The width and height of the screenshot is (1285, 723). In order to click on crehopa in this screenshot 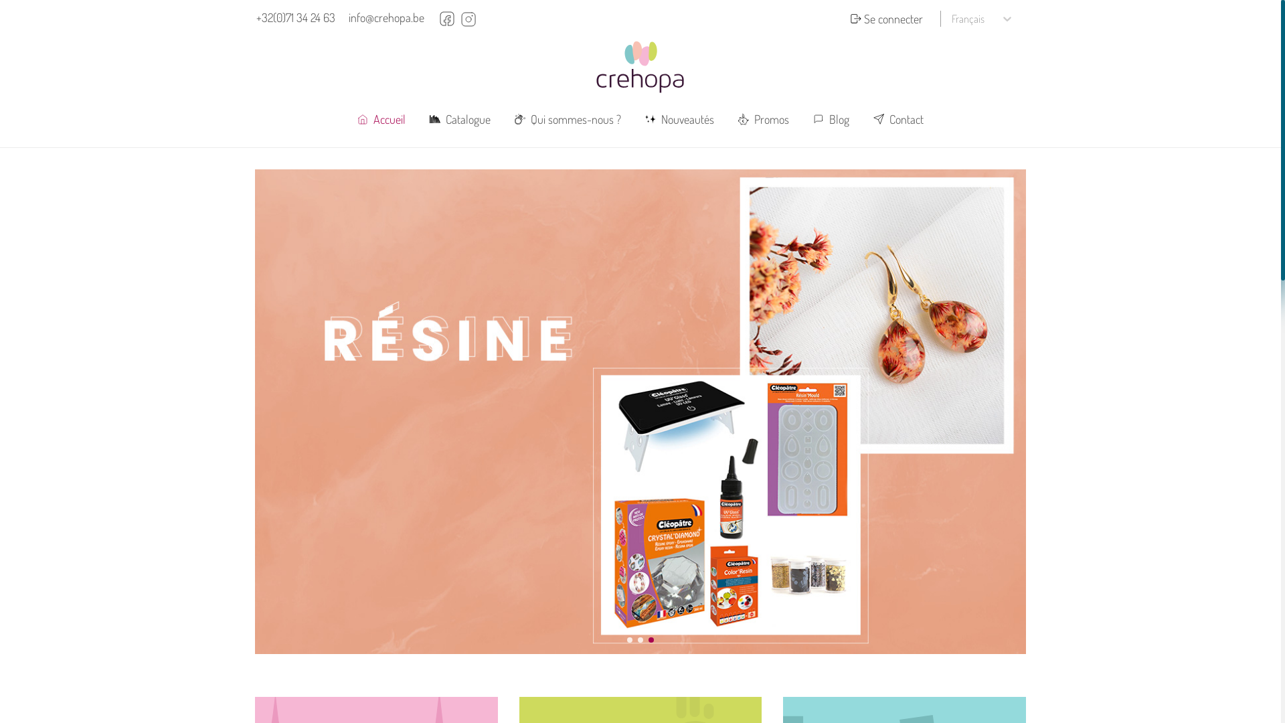, I will do `click(640, 67)`.